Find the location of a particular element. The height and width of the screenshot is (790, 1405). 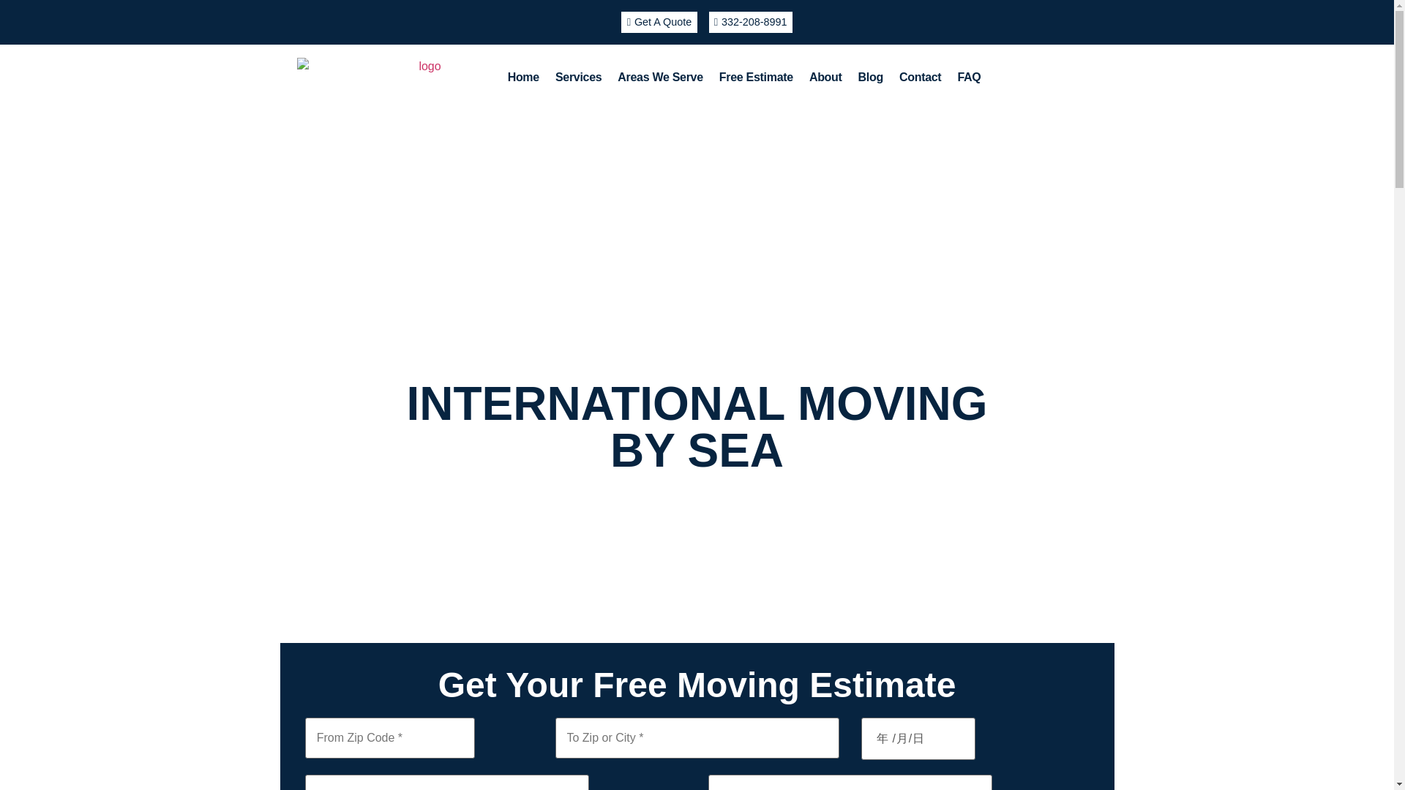

FAQ is located at coordinates (969, 77).